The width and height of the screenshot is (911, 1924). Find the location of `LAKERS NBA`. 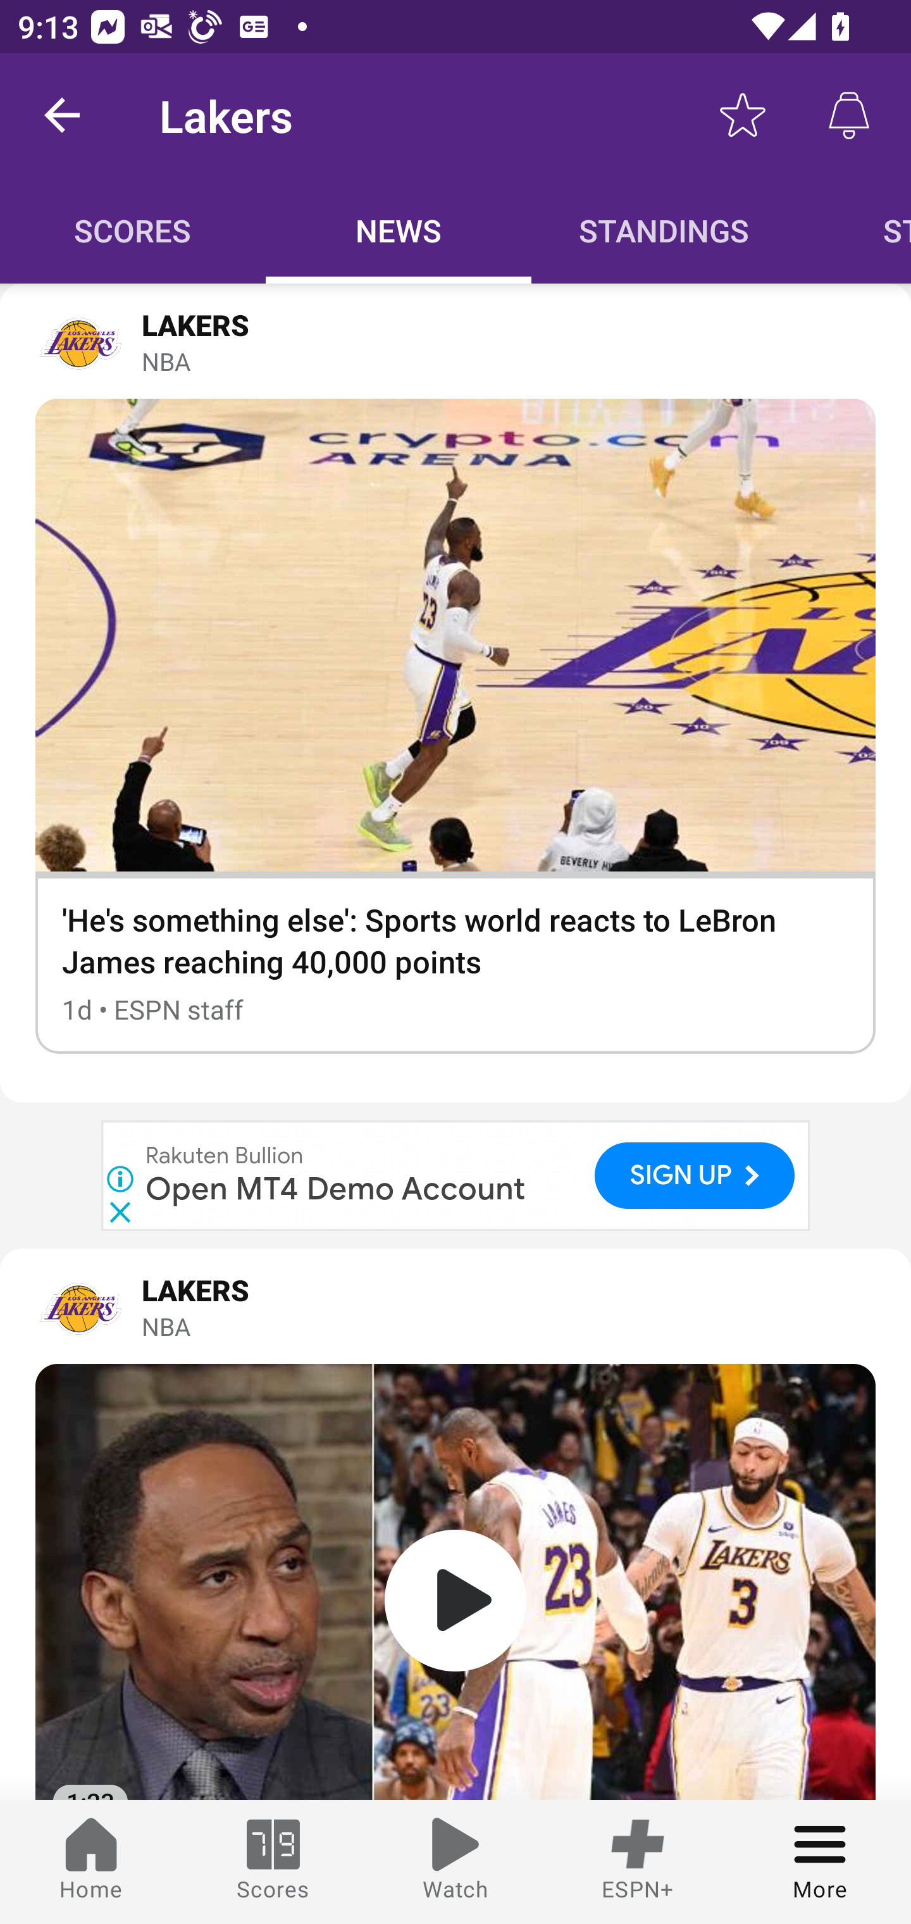

LAKERS NBA is located at coordinates (455, 340).